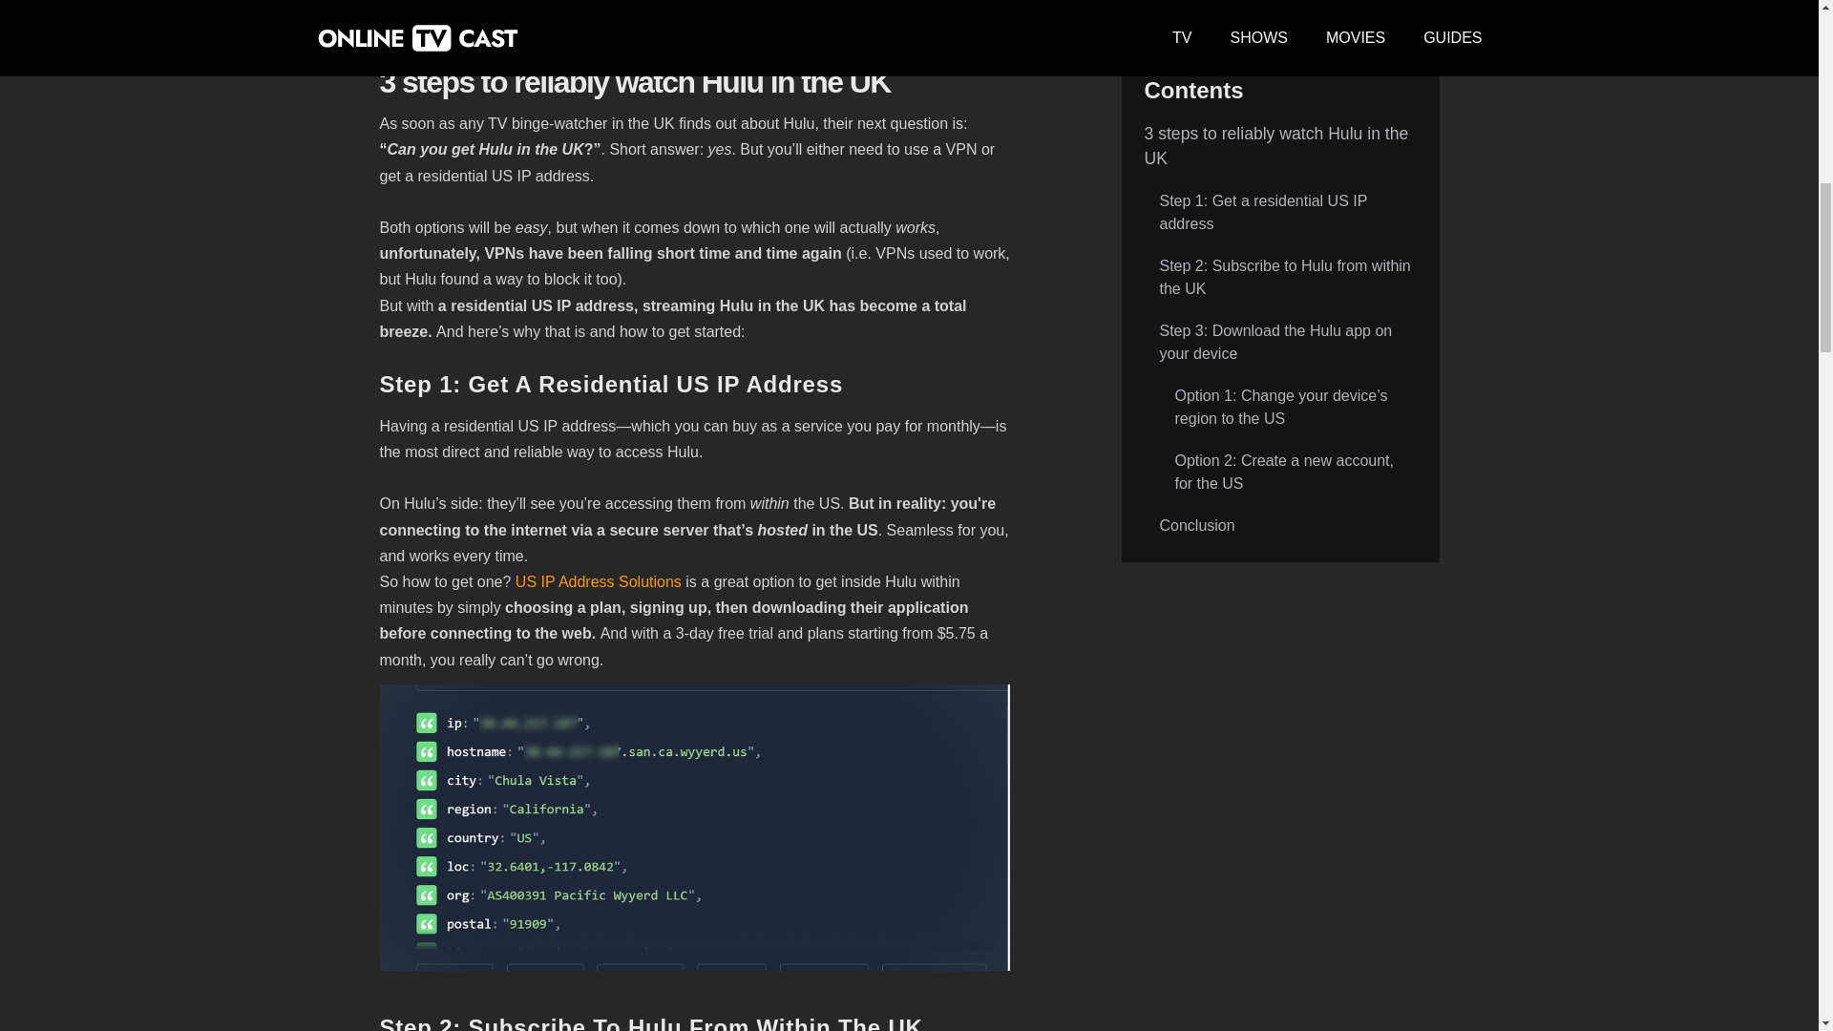 This screenshot has height=1031, width=1833. I want to click on Step 2: Subscribe to Hulu from within the UK, so click(1279, 230).